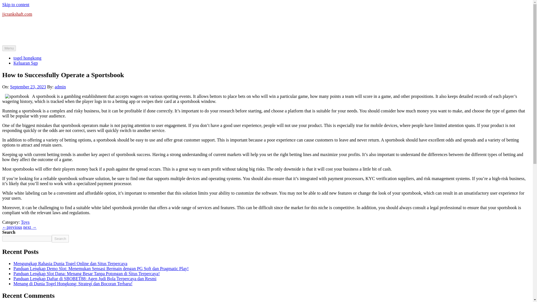 Image resolution: width=537 pixels, height=302 pixels. Describe the element at coordinates (17, 14) in the screenshot. I see `jjcrankshaft.com` at that location.